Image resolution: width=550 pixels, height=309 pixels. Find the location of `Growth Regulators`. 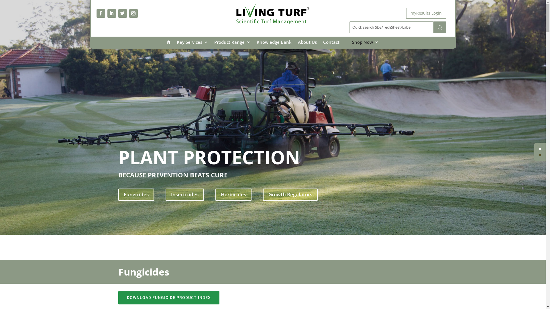

Growth Regulators is located at coordinates (290, 195).